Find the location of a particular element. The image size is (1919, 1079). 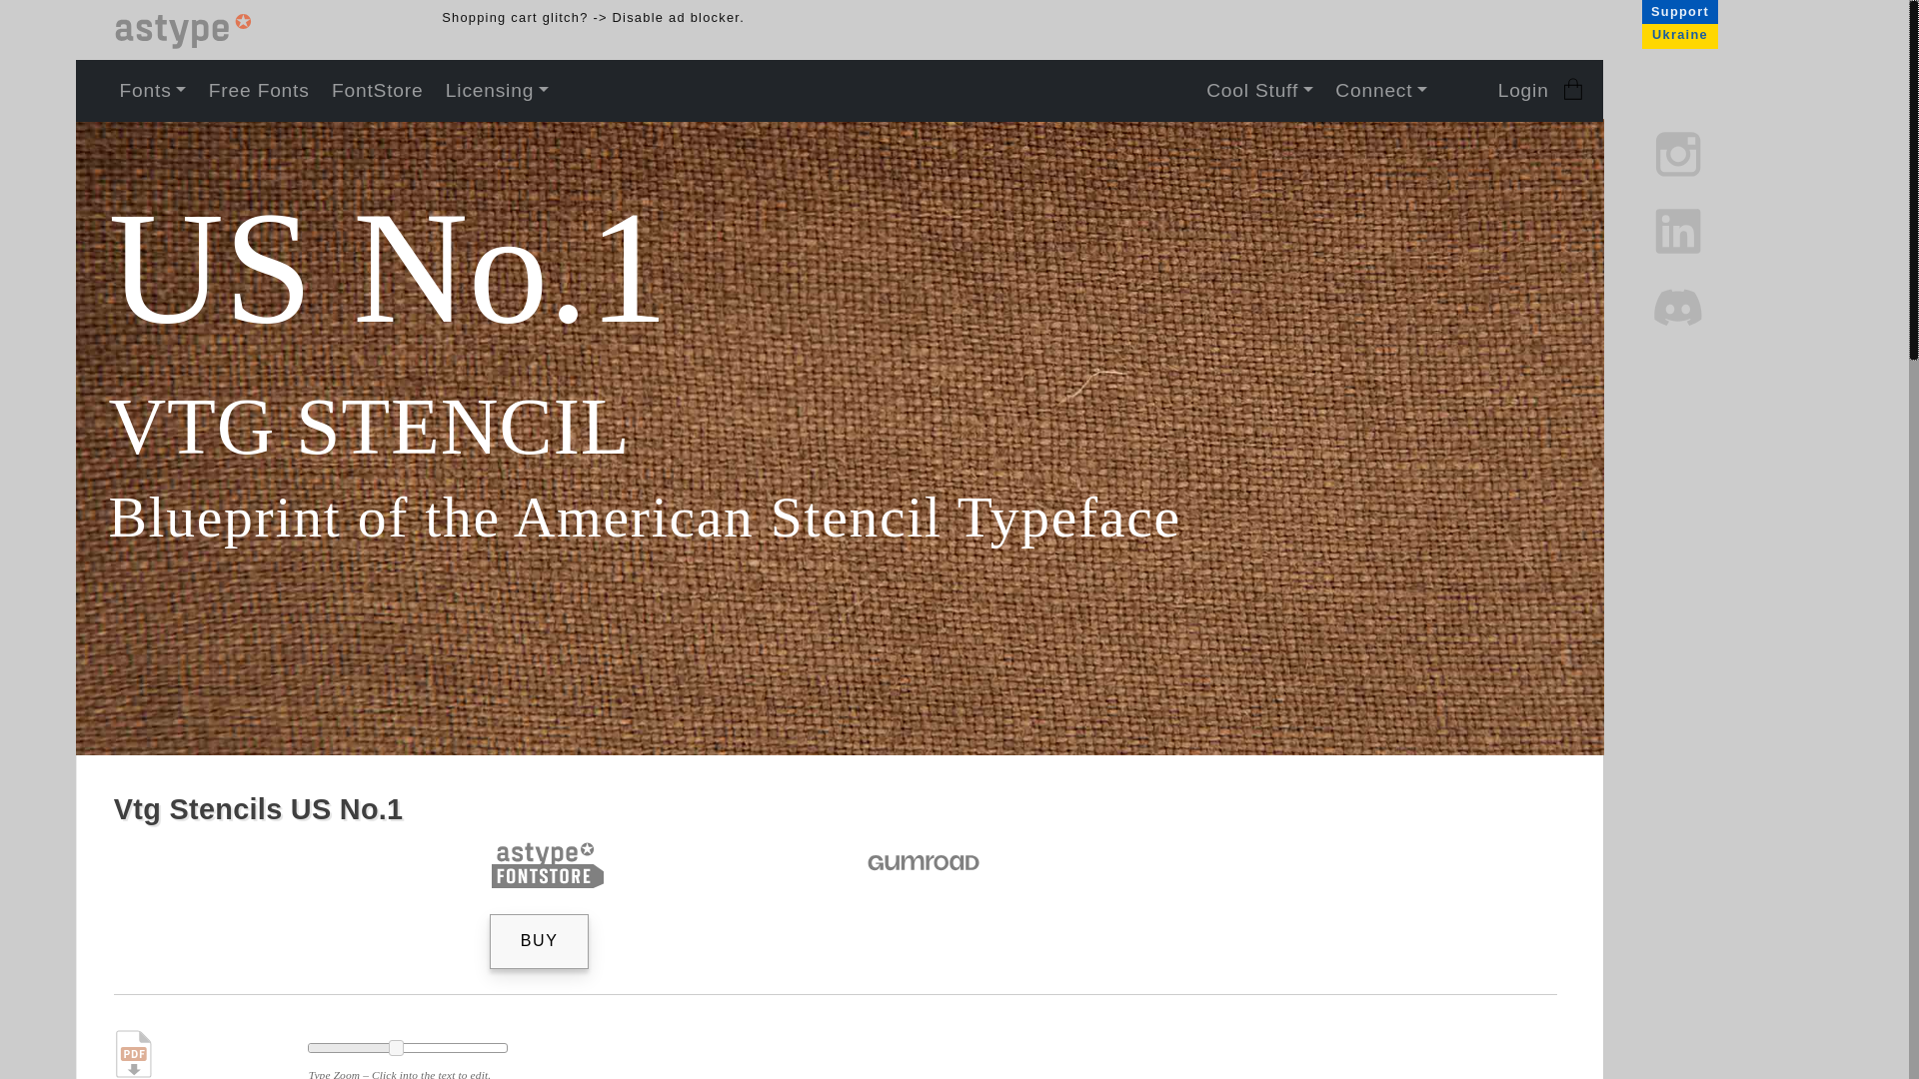

astype fonts on instagram is located at coordinates (1679, 152).